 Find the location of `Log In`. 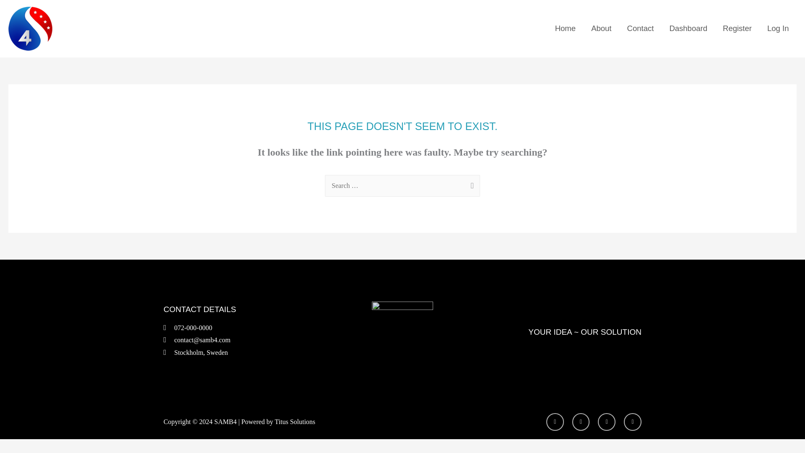

Log In is located at coordinates (778, 29).